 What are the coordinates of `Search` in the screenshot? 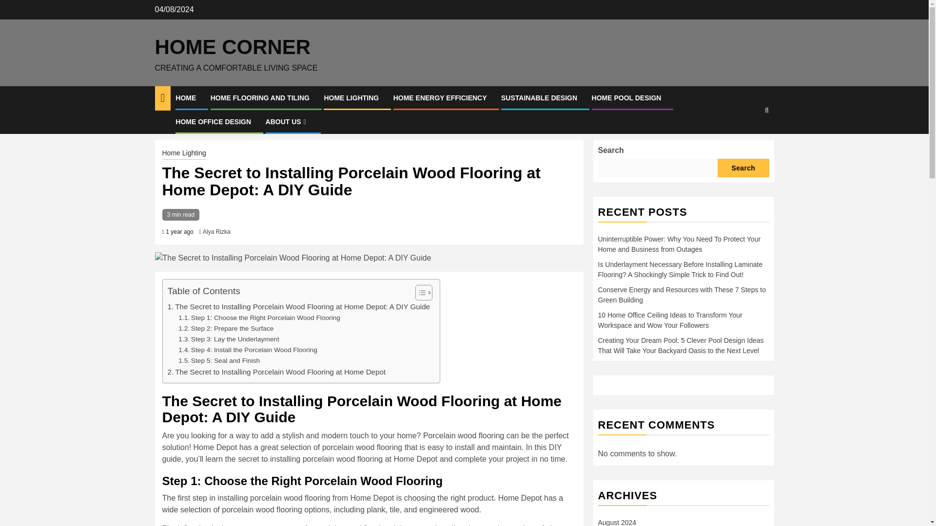 It's located at (748, 139).